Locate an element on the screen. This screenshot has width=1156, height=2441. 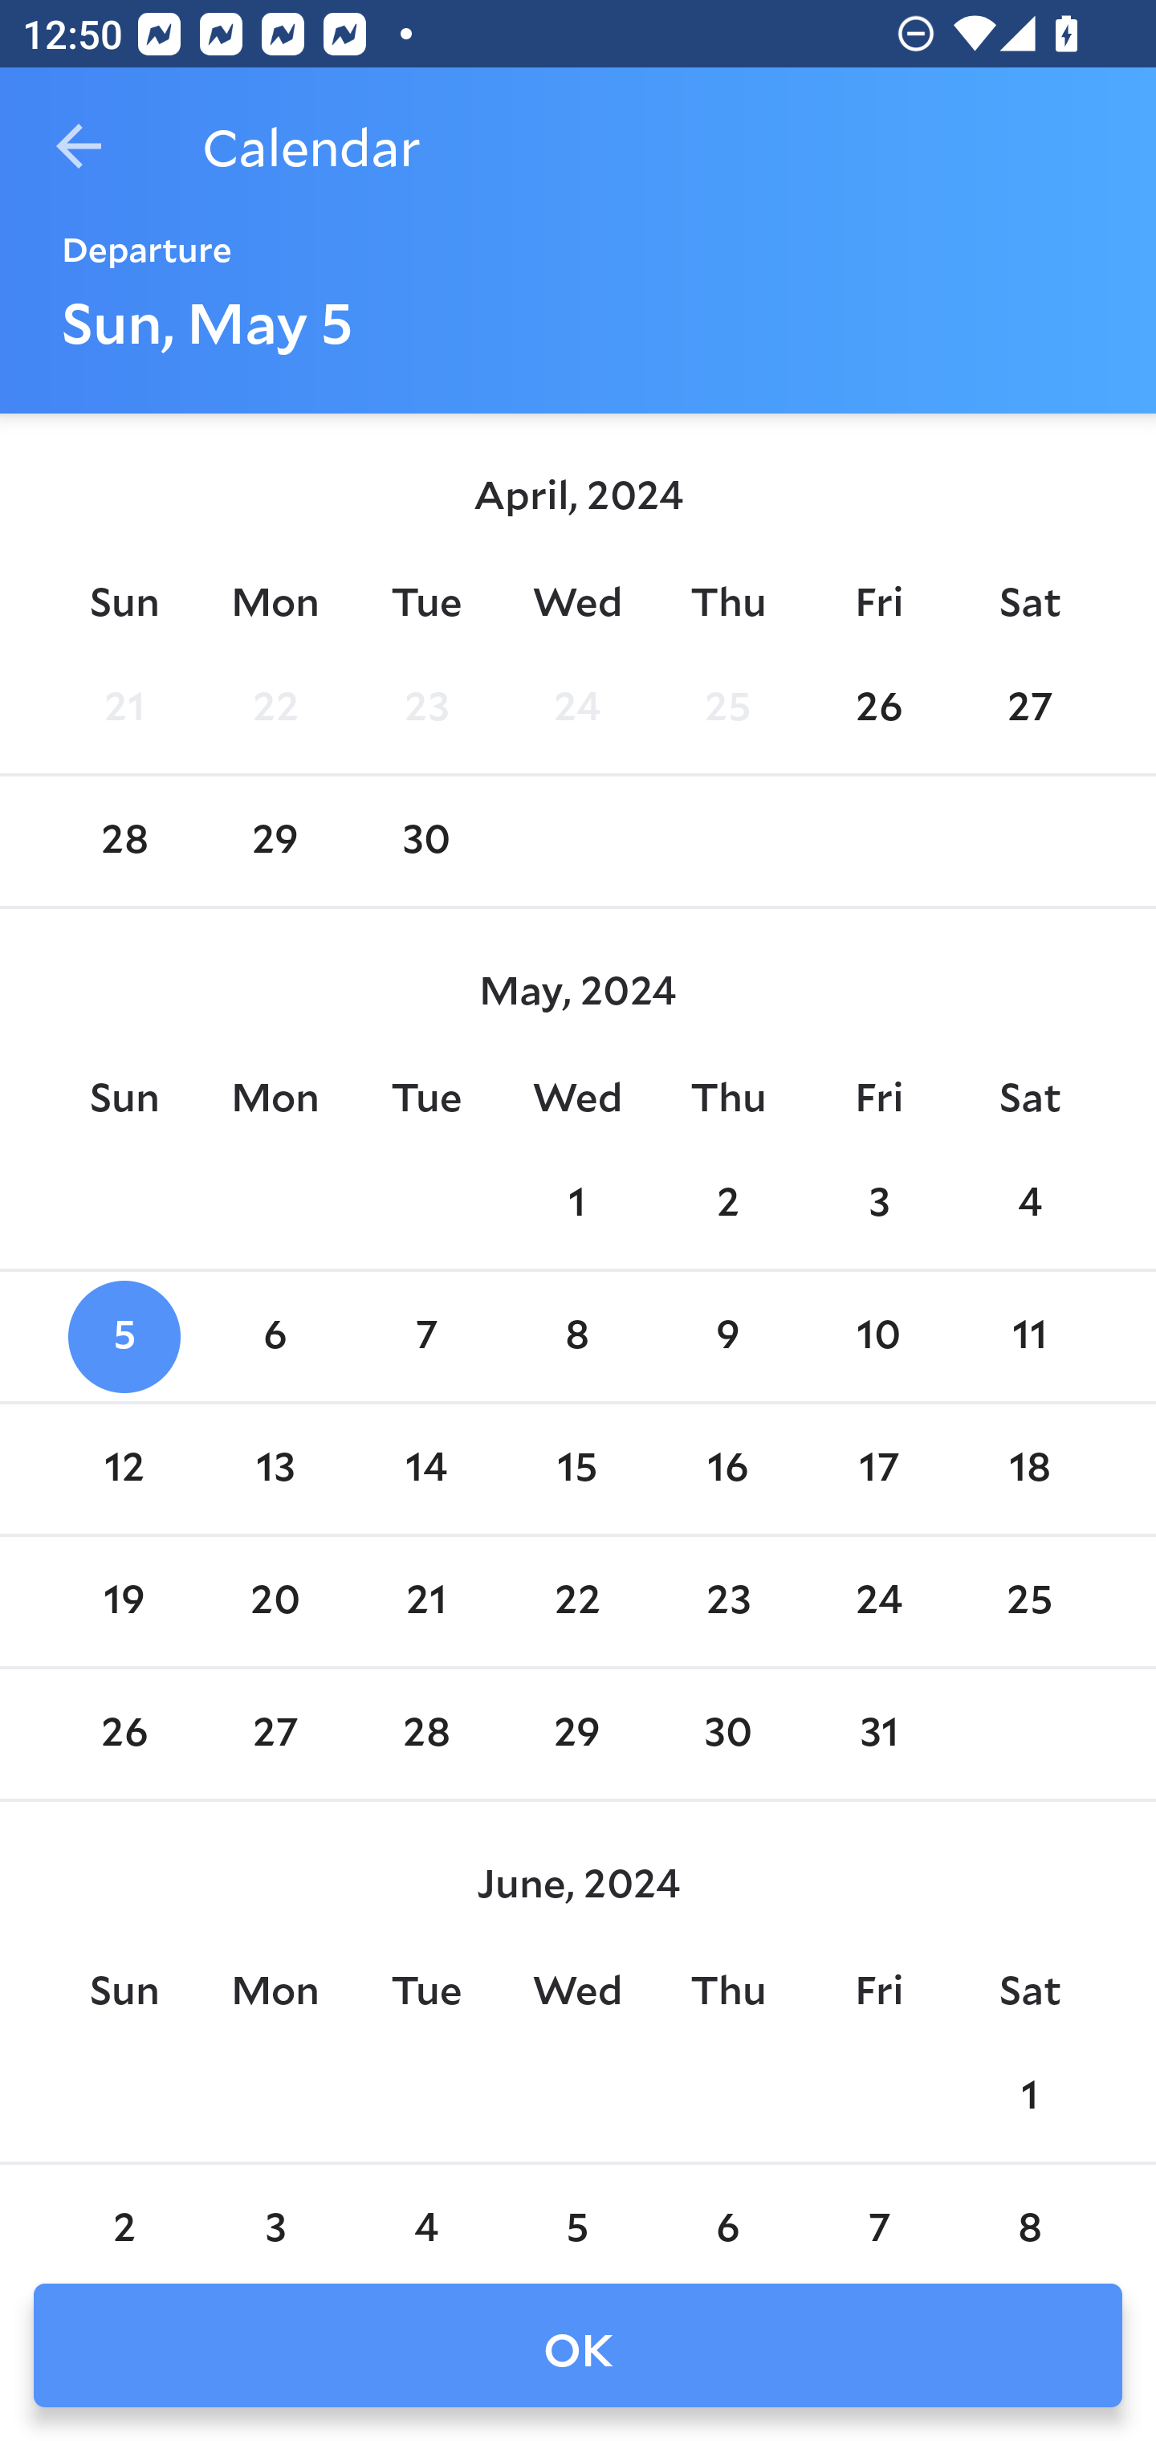
18 is located at coordinates (1029, 1469).